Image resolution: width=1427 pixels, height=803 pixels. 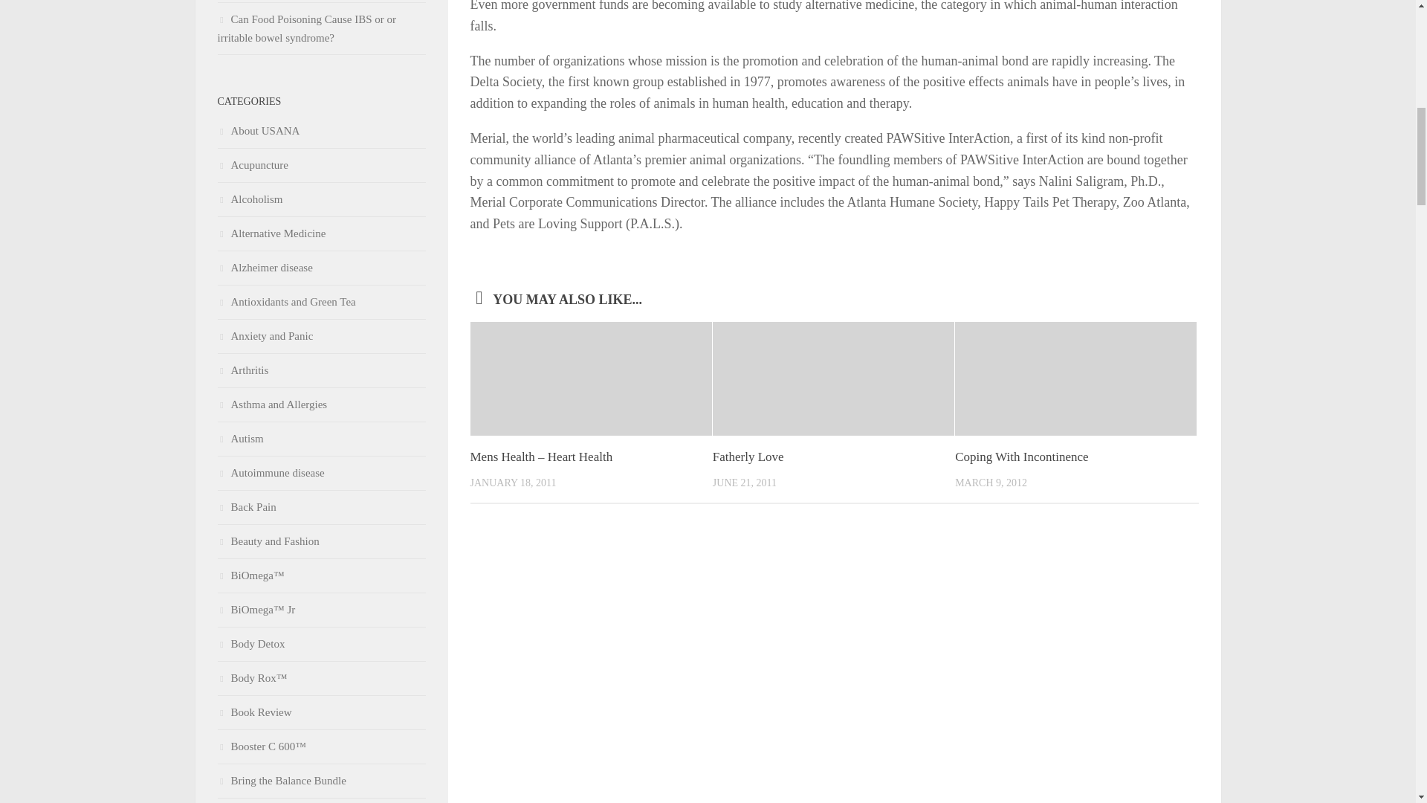 I want to click on About USANA company, so click(x=258, y=131).